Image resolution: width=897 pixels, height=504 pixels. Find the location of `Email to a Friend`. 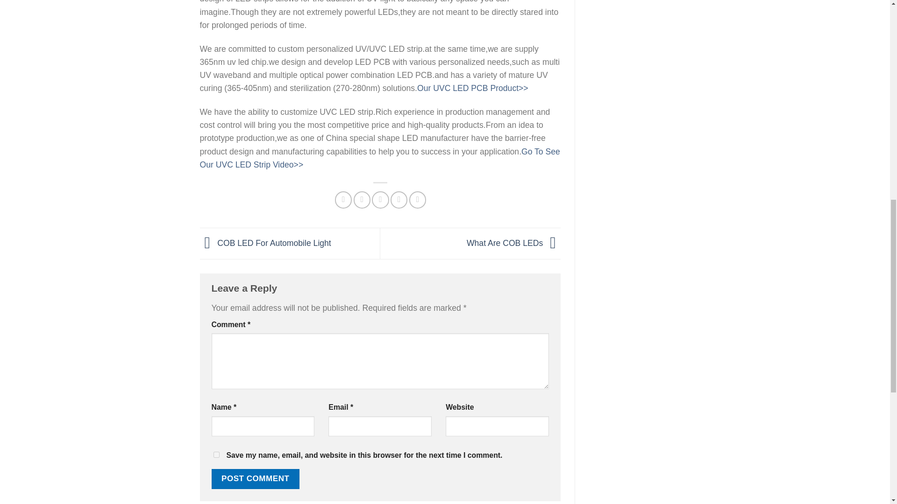

Email to a Friend is located at coordinates (380, 200).